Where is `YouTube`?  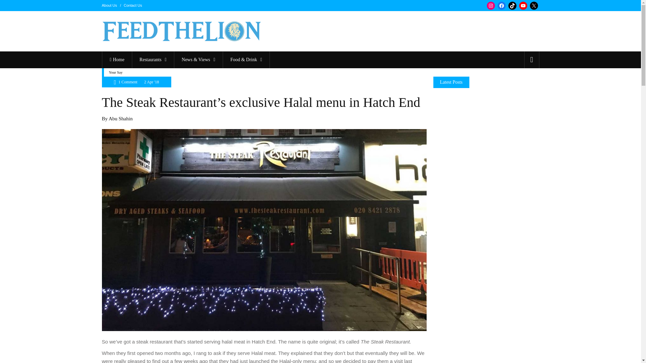 YouTube is located at coordinates (523, 6).